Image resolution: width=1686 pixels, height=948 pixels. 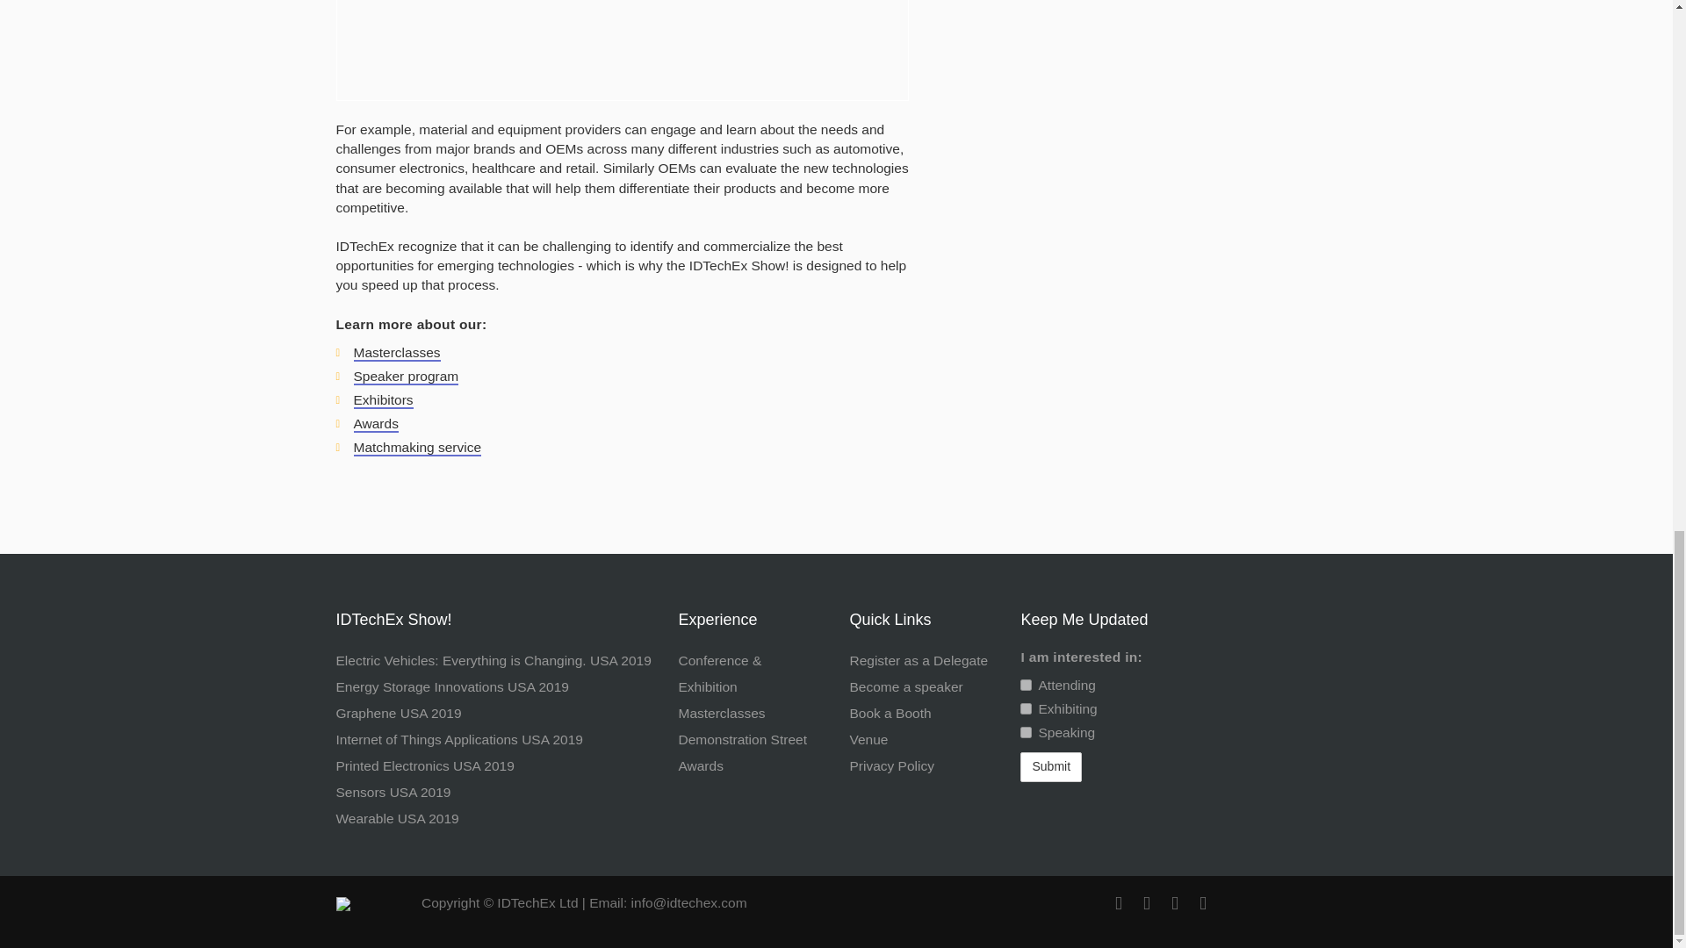 What do you see at coordinates (1026, 685) in the screenshot?
I see `on` at bounding box center [1026, 685].